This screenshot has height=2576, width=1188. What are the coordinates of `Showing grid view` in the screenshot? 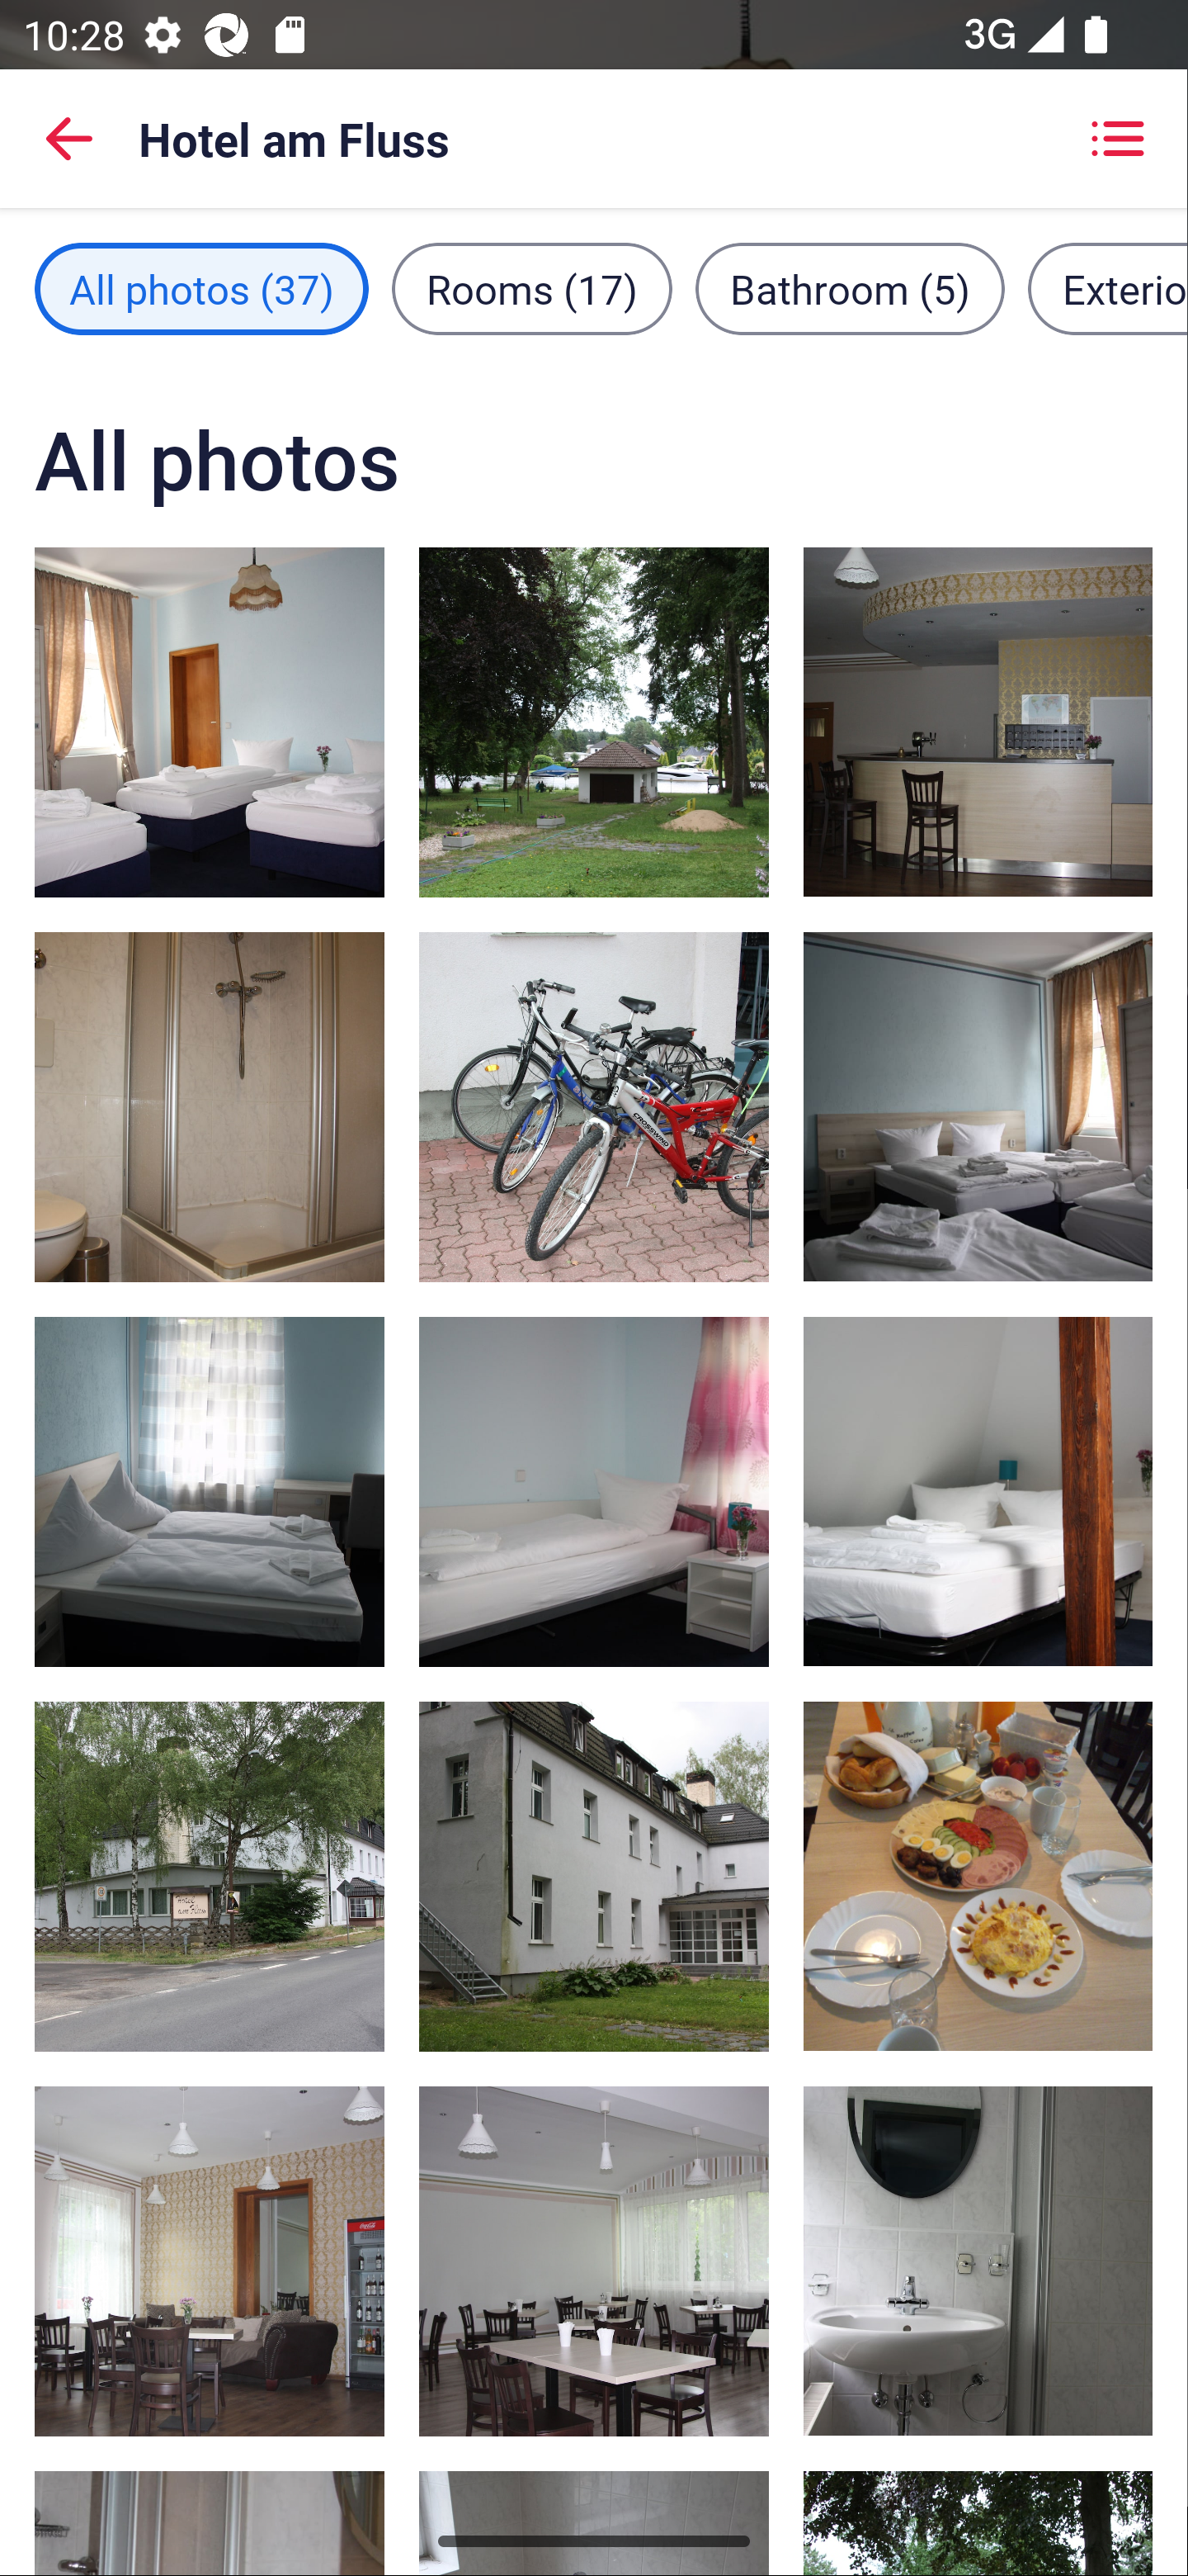 It's located at (1117, 139).